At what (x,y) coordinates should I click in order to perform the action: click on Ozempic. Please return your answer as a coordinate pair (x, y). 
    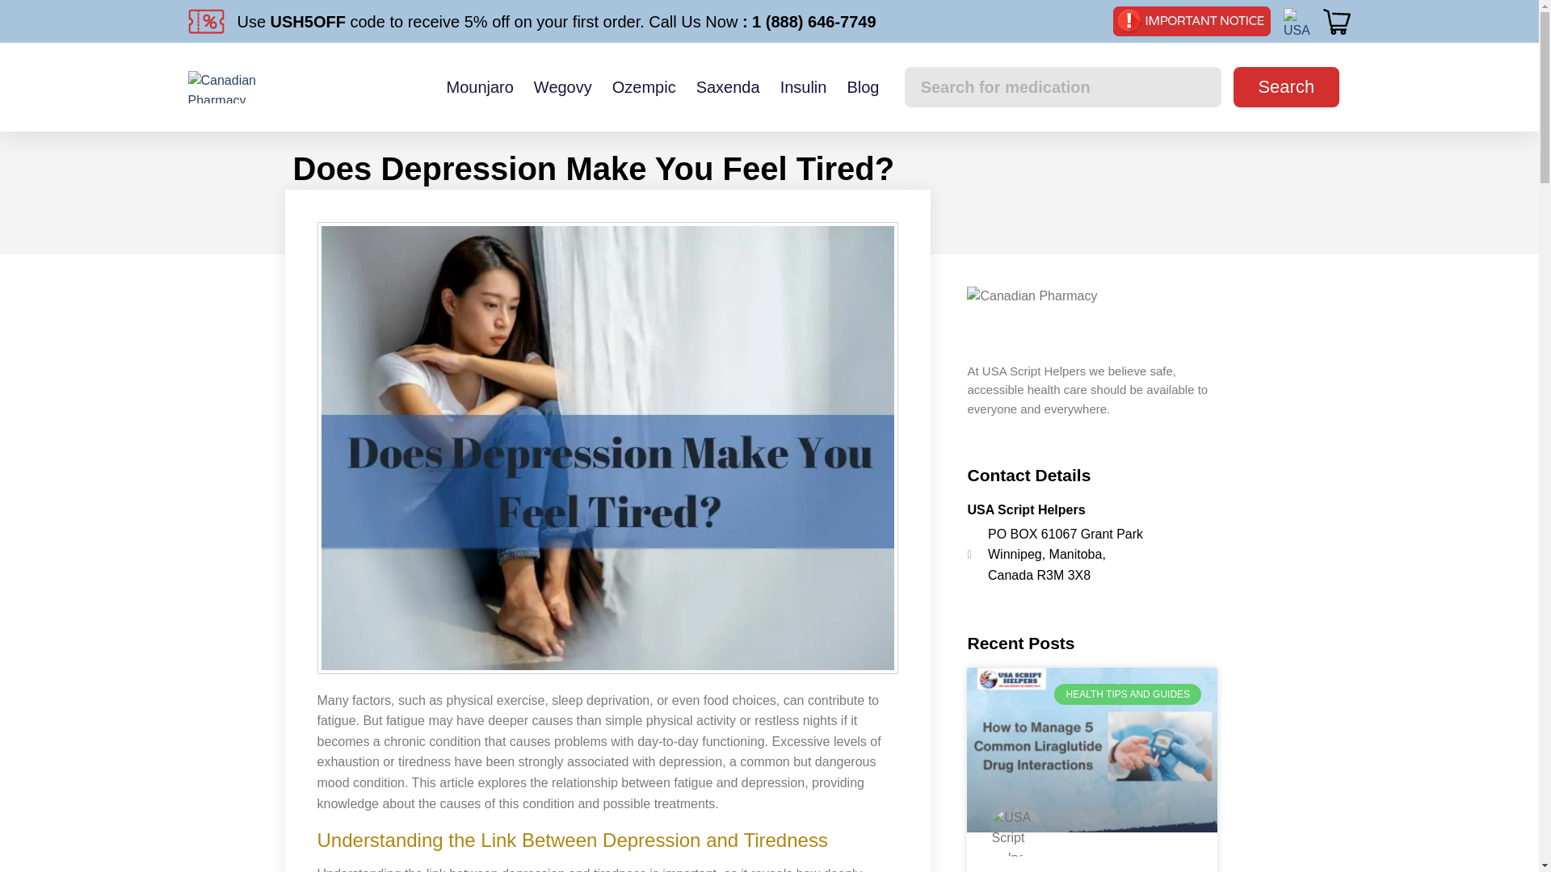
    Looking at the image, I should click on (645, 87).